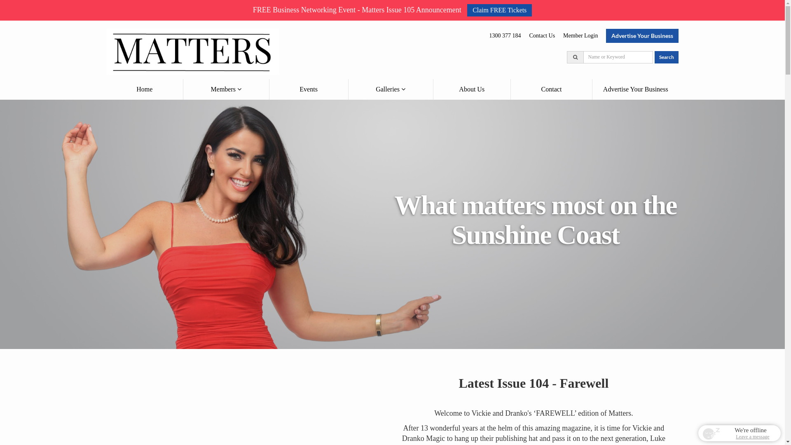  What do you see at coordinates (551, 89) in the screenshot?
I see `Contact` at bounding box center [551, 89].